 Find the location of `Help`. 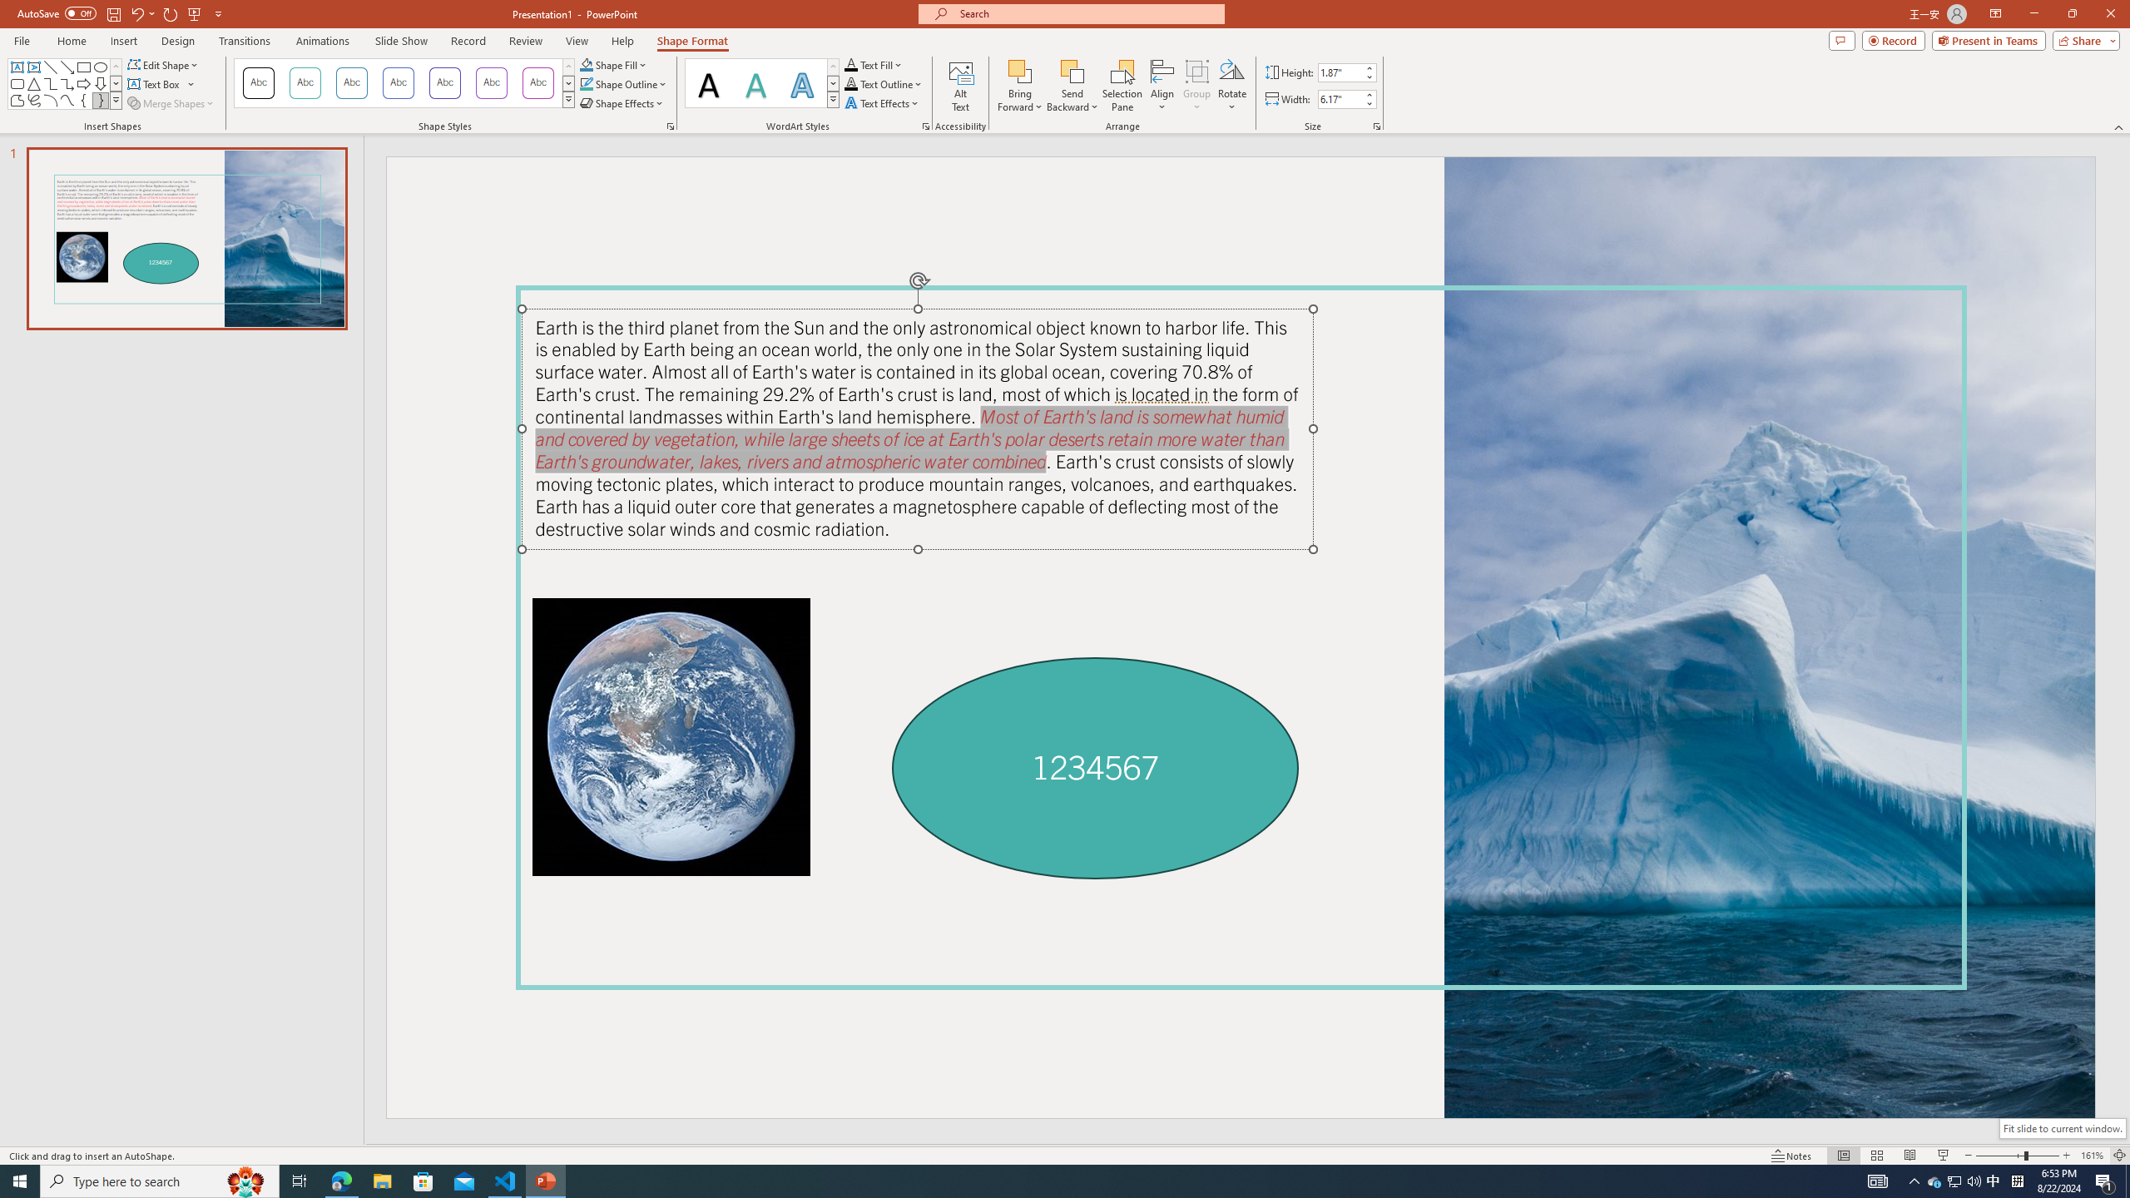

Help is located at coordinates (622, 41).